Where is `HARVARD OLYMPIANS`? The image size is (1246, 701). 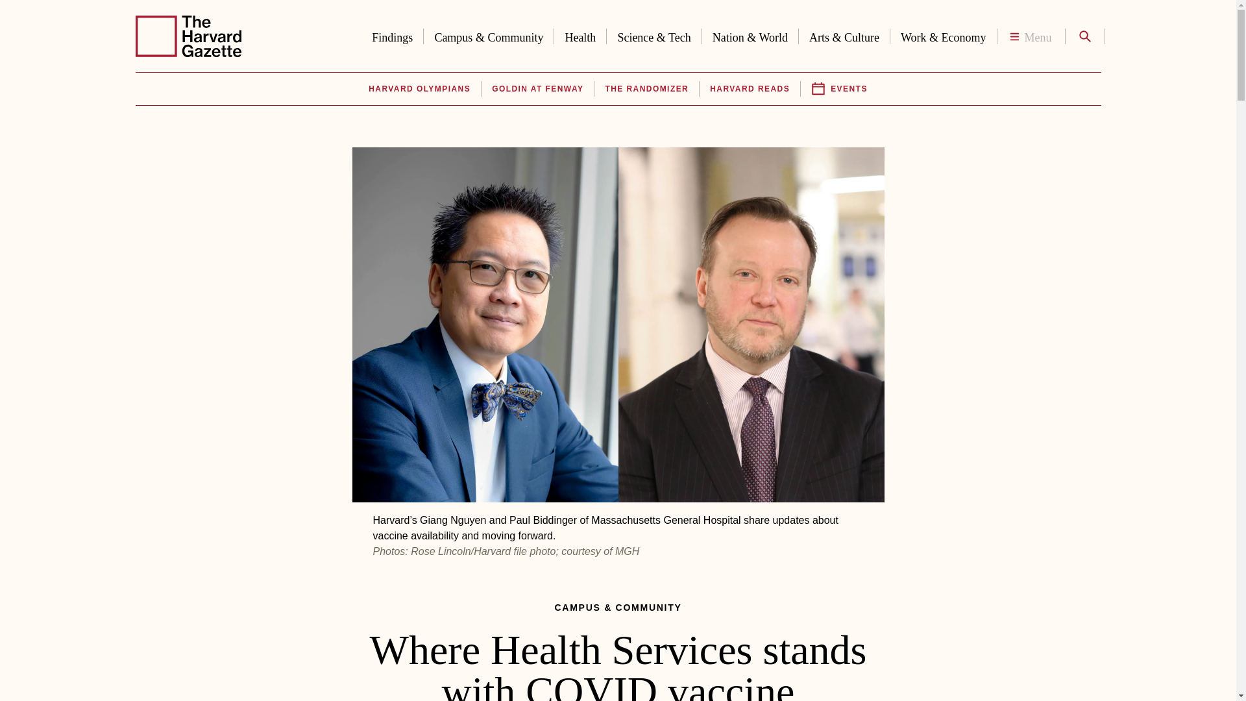 HARVARD OLYMPIANS is located at coordinates (419, 89).